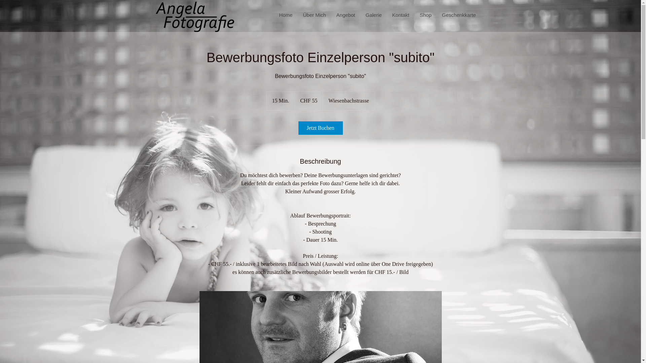 The width and height of the screenshot is (646, 363). I want to click on Home, so click(286, 15).